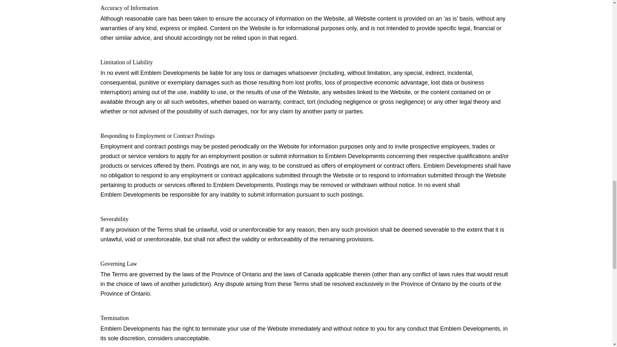  What do you see at coordinates (130, 195) in the screenshot?
I see `Emblem Developments` at bounding box center [130, 195].